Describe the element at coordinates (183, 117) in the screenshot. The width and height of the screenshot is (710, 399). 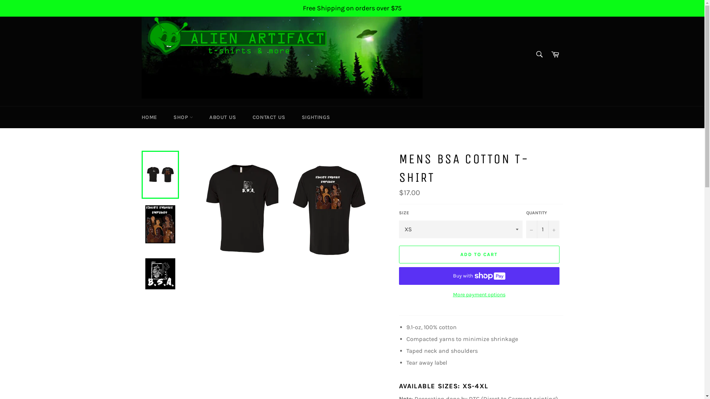
I see `SHOP` at that location.